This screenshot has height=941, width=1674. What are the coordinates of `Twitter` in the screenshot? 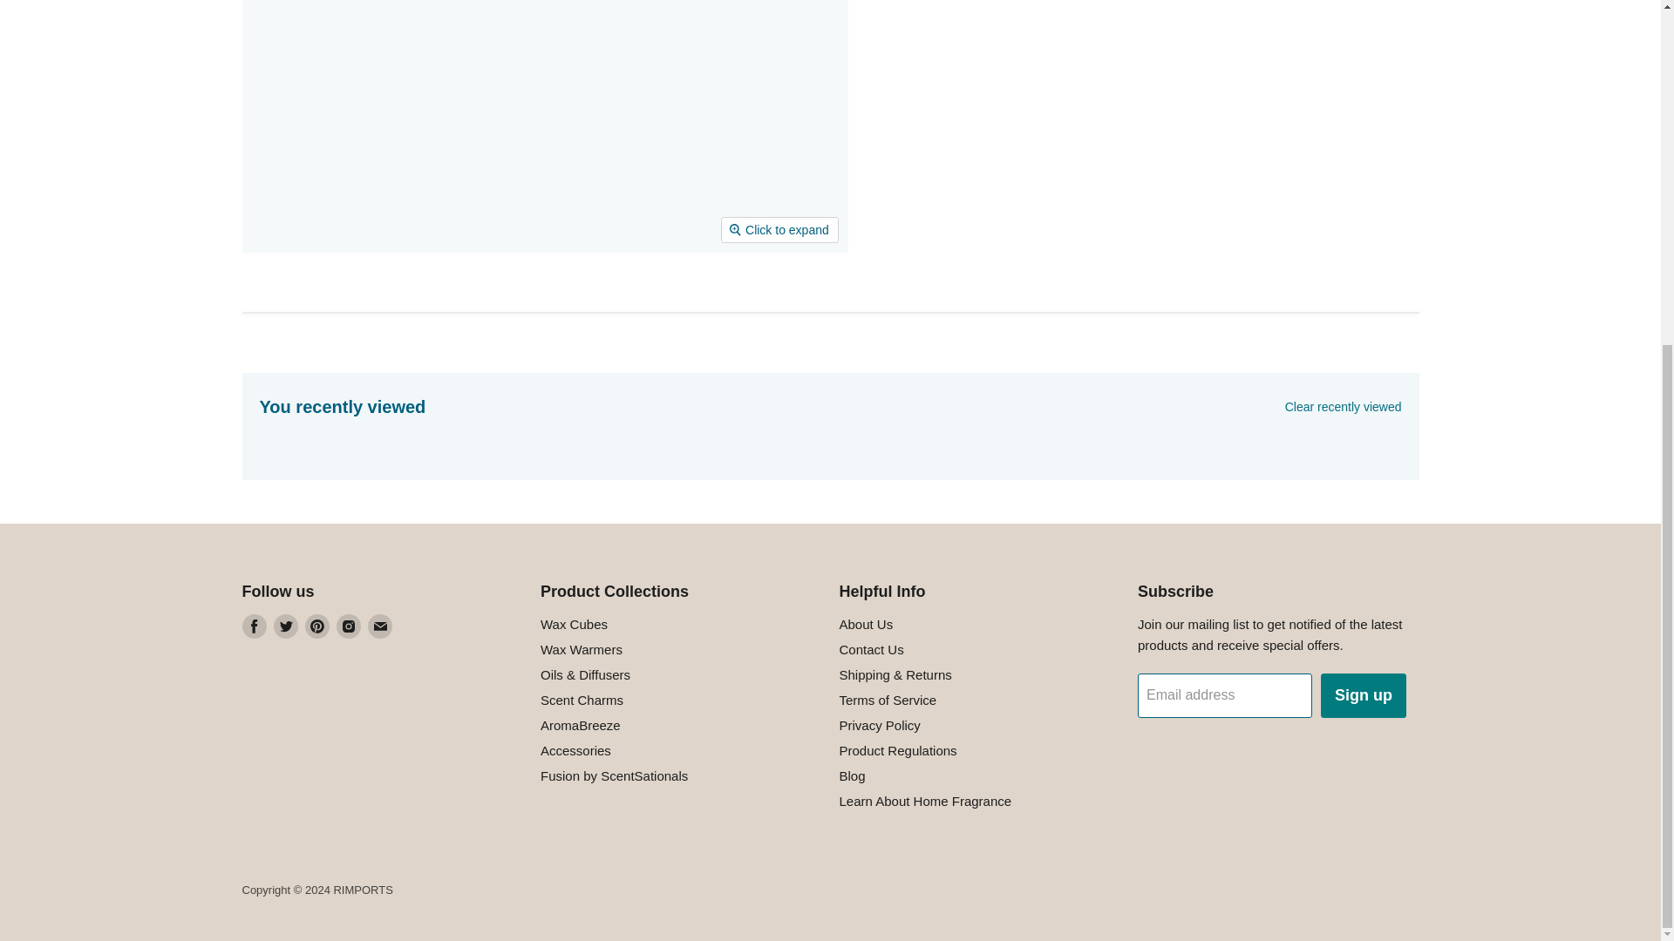 It's located at (286, 626).